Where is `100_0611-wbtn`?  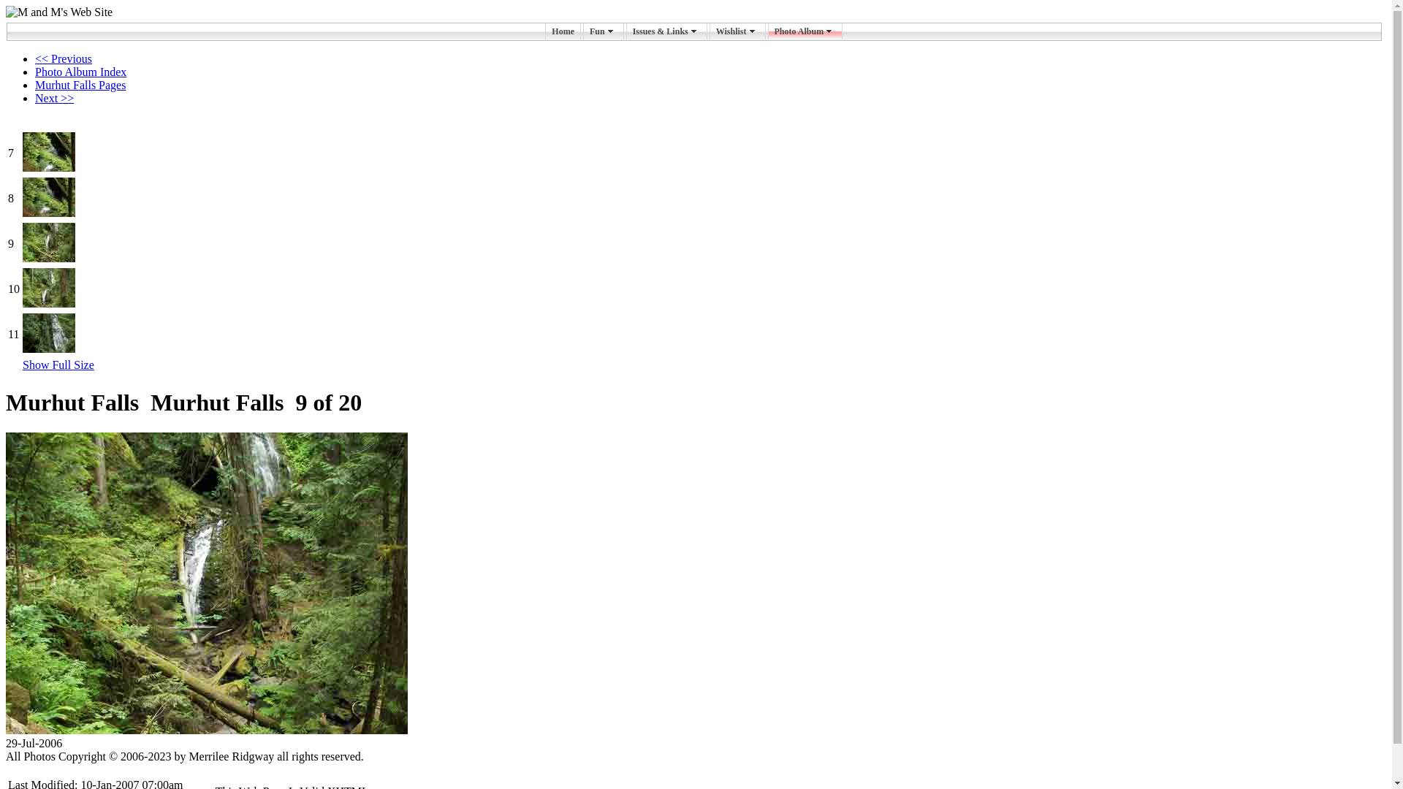 100_0611-wbtn is located at coordinates (207, 583).